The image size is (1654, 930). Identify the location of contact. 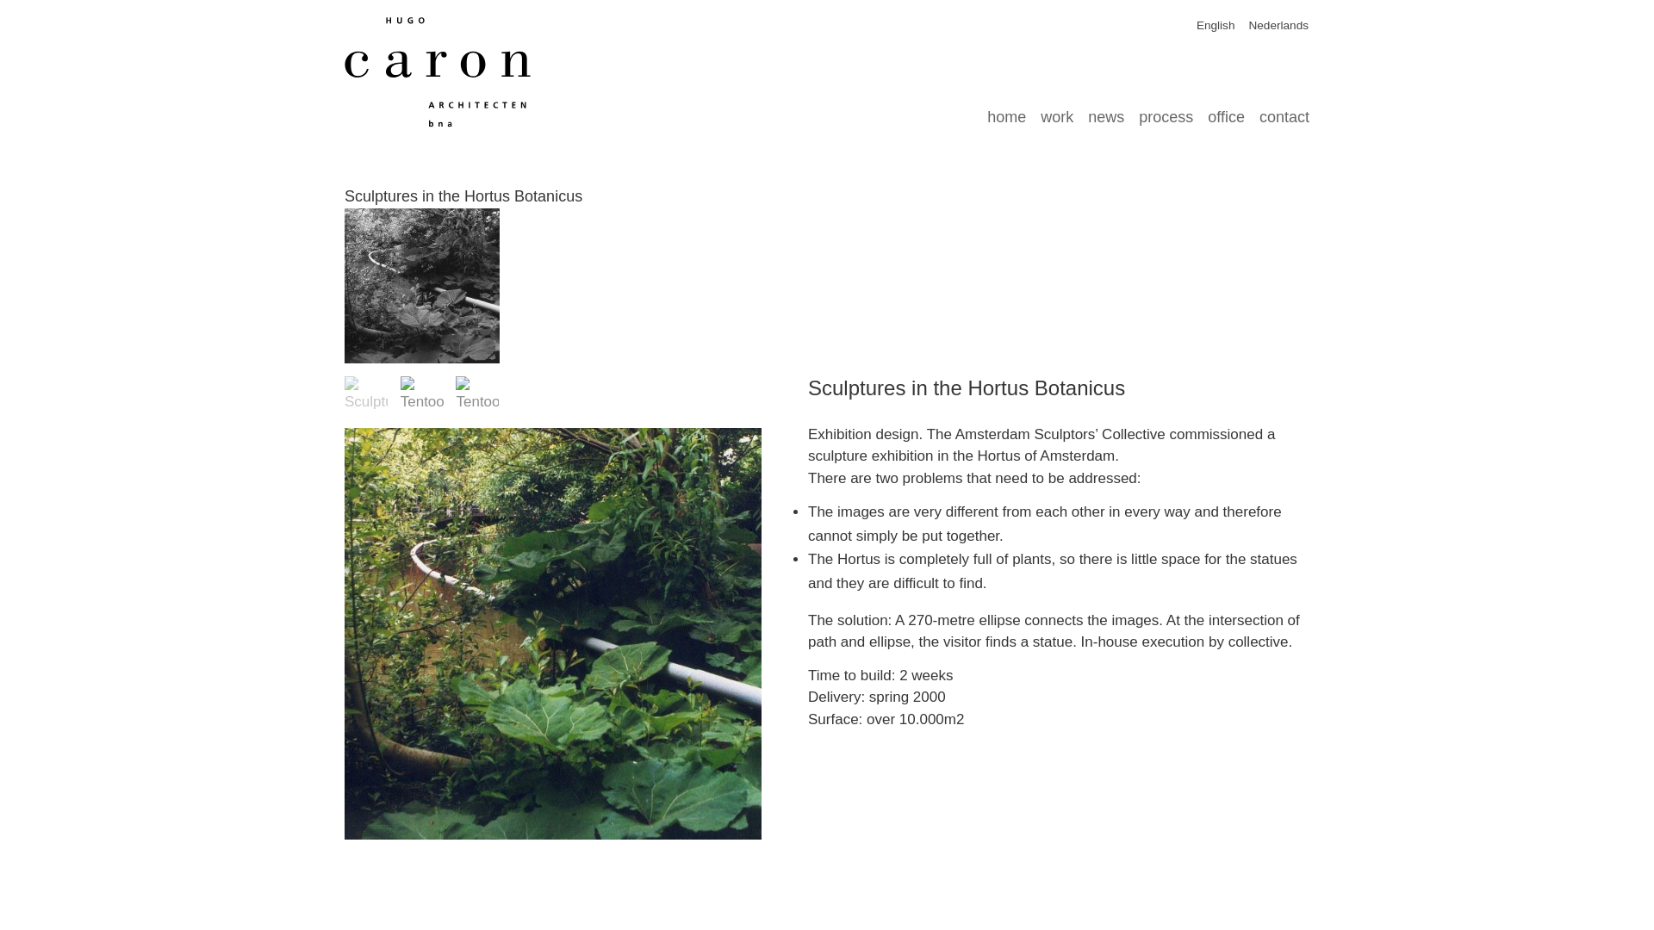
(1277, 111).